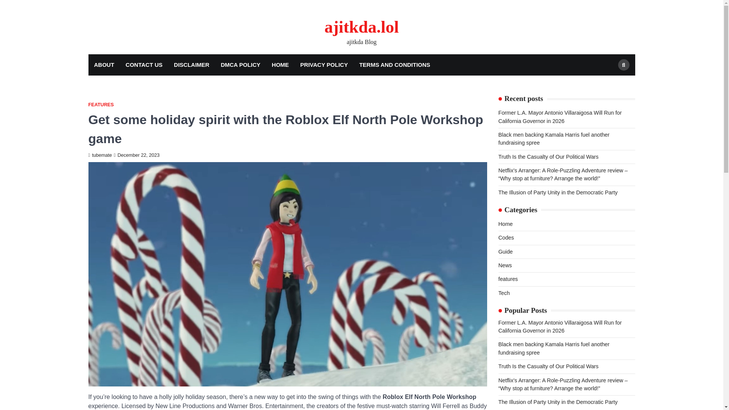 Image resolution: width=729 pixels, height=410 pixels. I want to click on Truth Is the Casualty of Our Political Wars, so click(548, 366).